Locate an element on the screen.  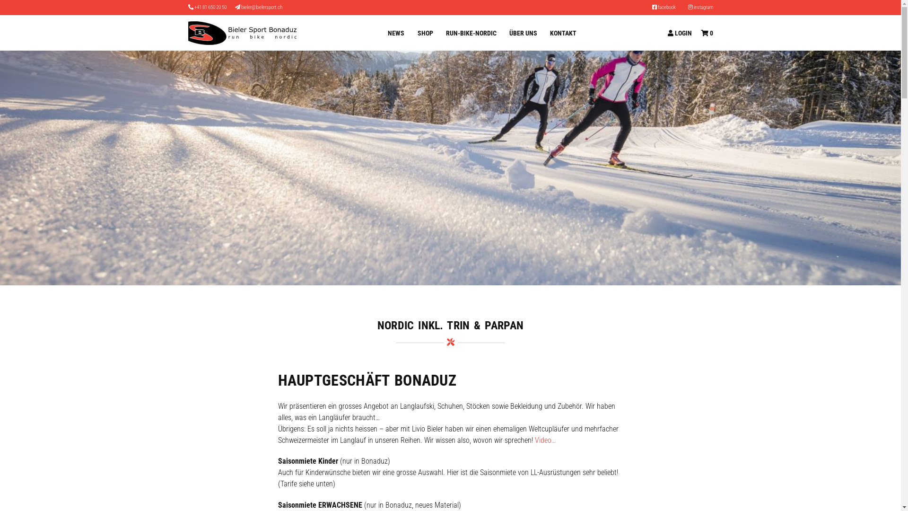
SHOP is located at coordinates (426, 33).